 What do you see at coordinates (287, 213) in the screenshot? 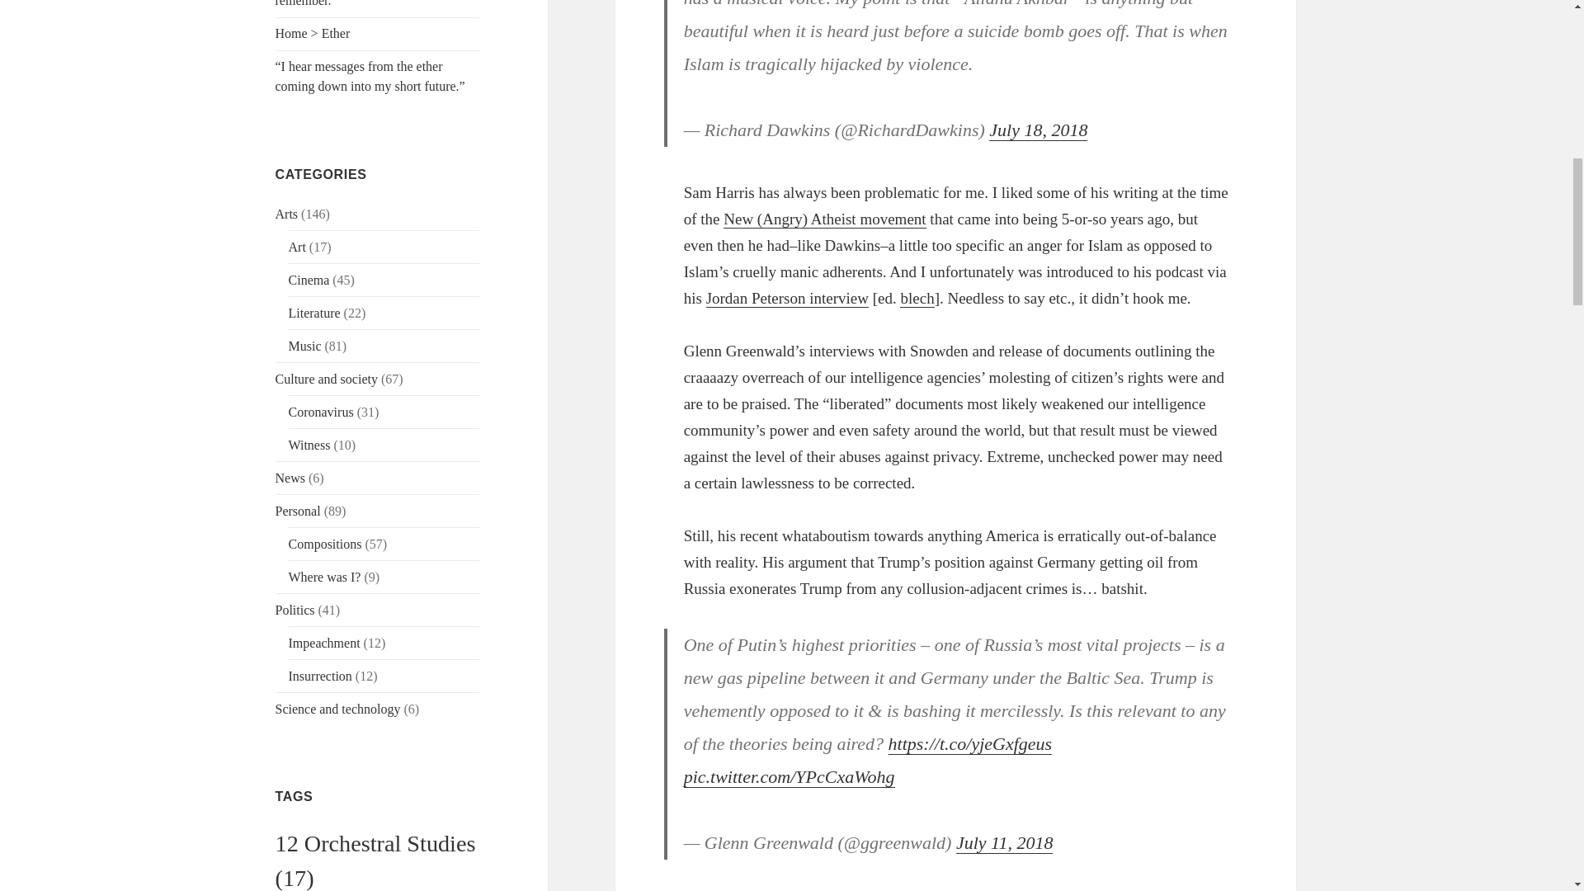
I see `Arts` at bounding box center [287, 213].